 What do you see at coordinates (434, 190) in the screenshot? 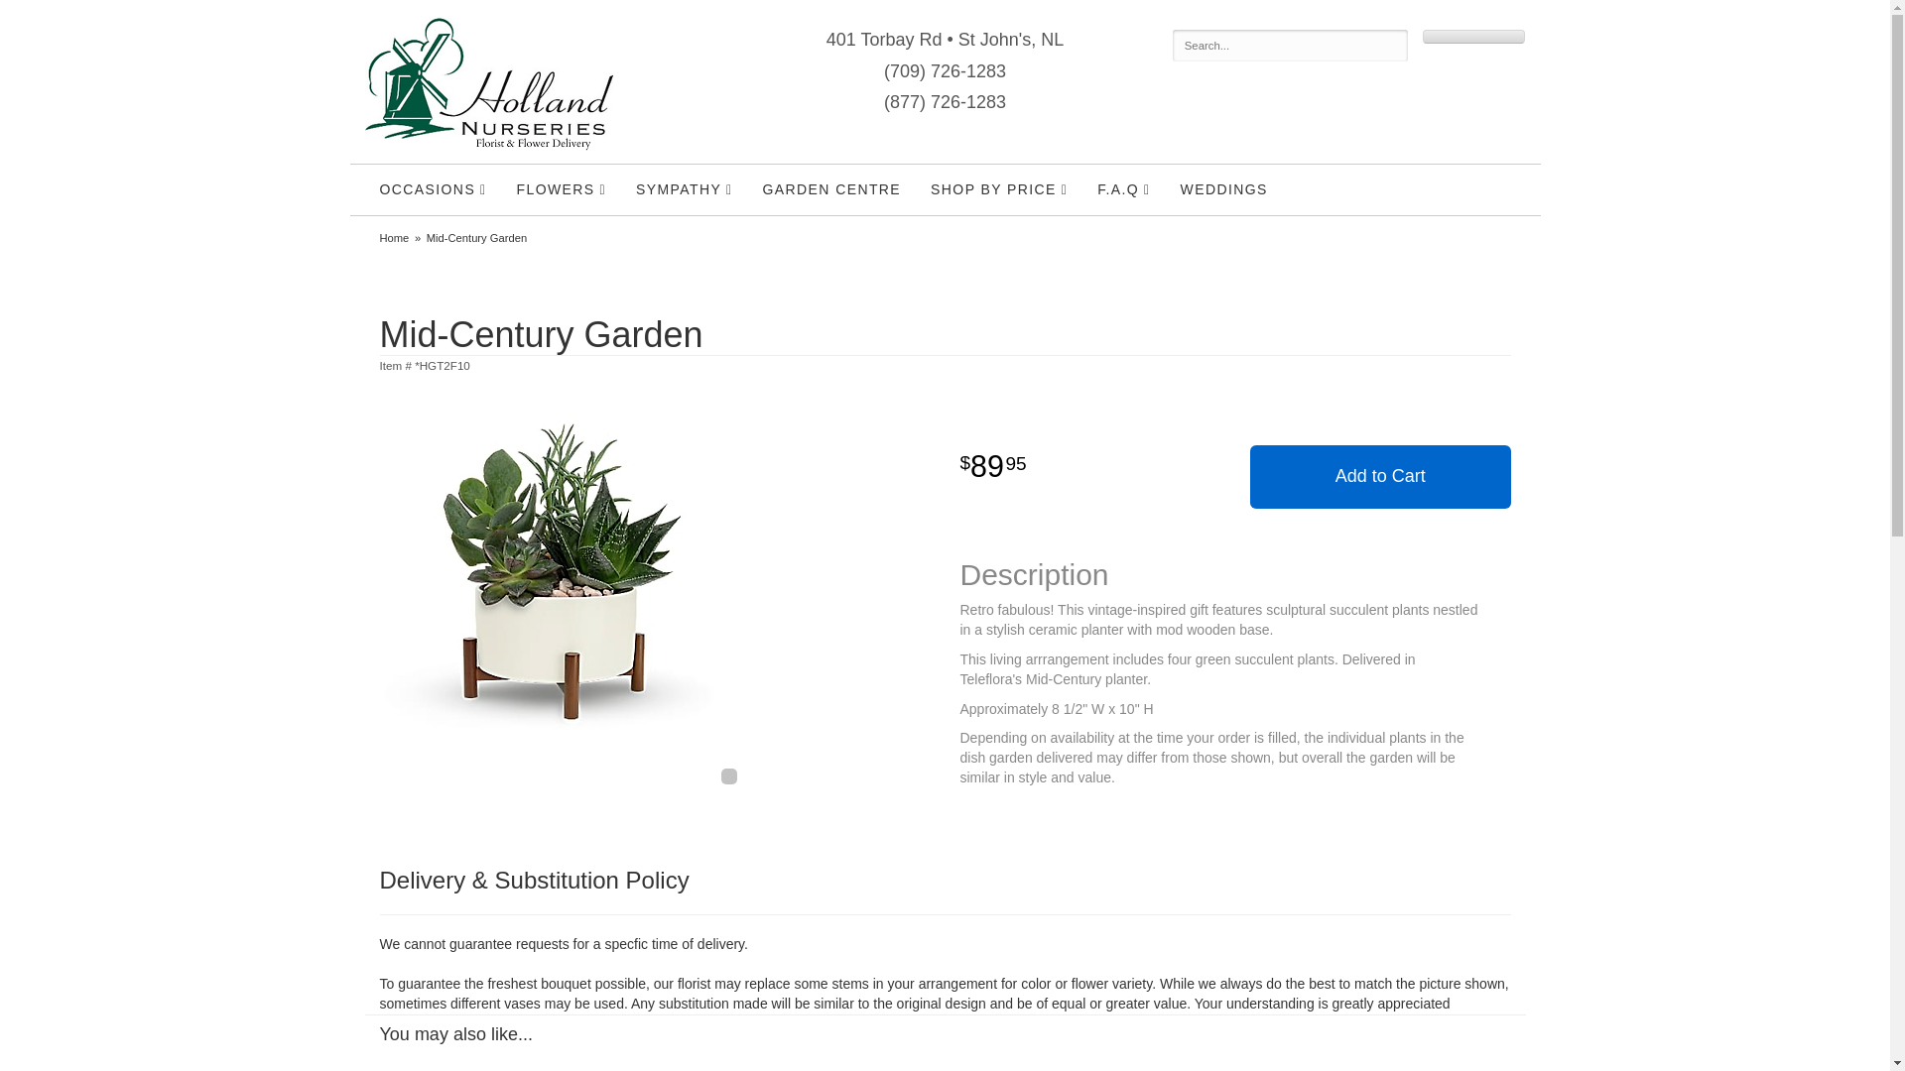
I see `OCCASIONS` at bounding box center [434, 190].